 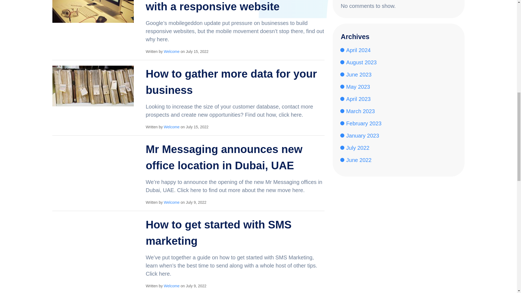 I want to click on How to get started with SMS marketing, so click(x=219, y=233).